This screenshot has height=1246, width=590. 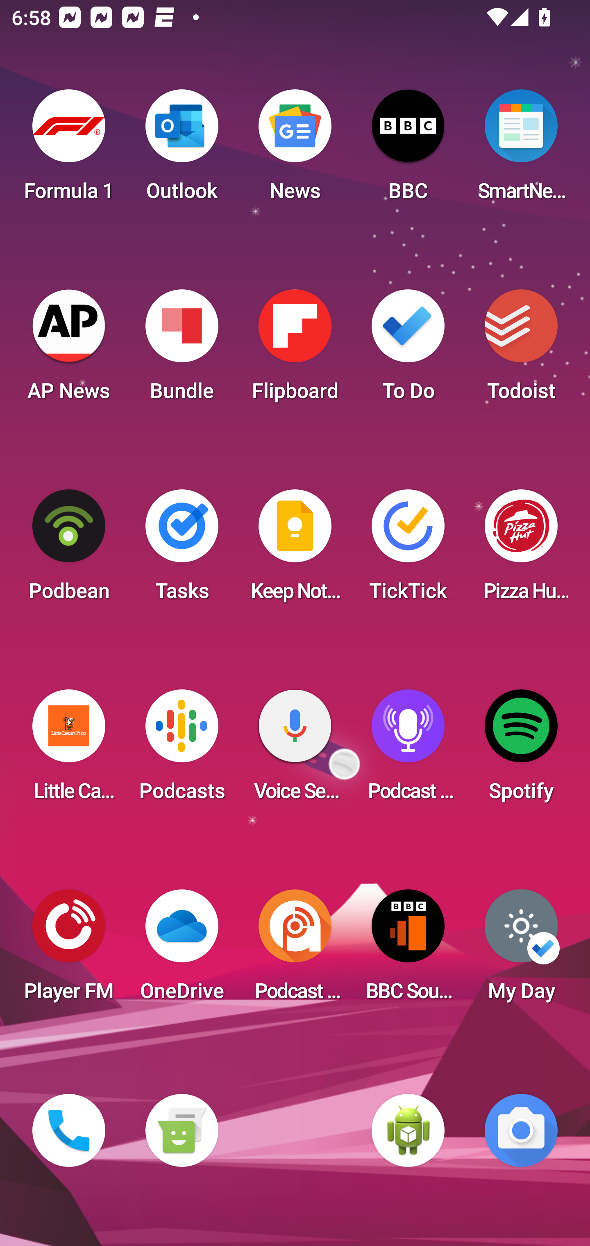 I want to click on Flipboard, so click(x=295, y=350).